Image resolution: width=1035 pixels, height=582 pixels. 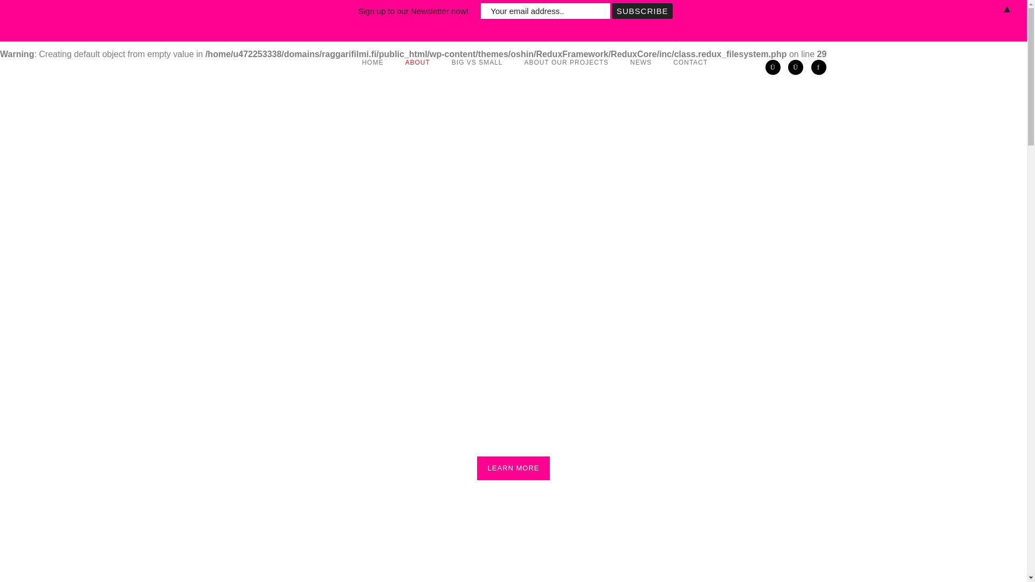 What do you see at coordinates (514, 468) in the screenshot?
I see `LEARN MORE` at bounding box center [514, 468].